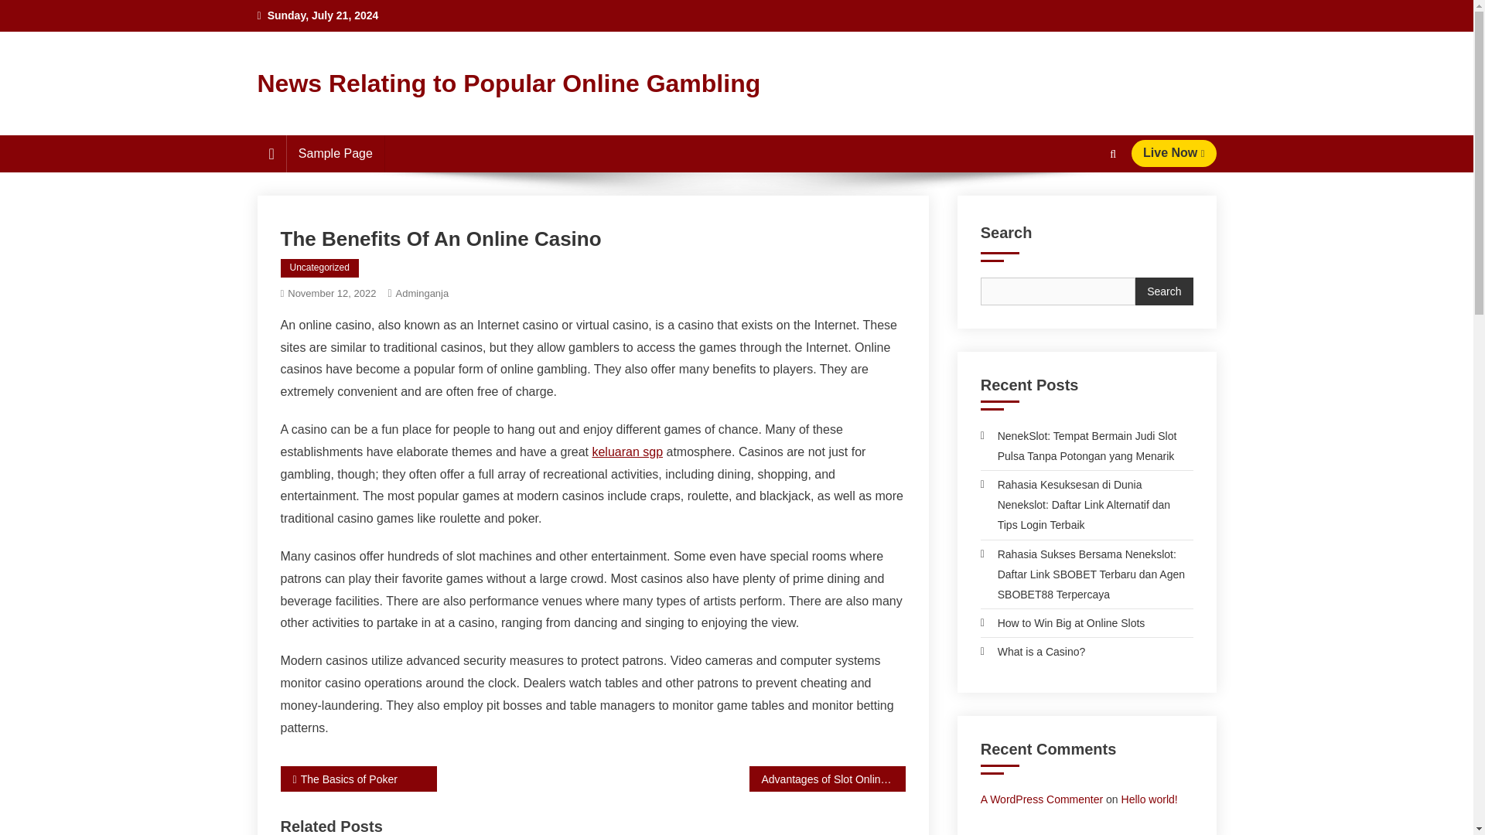  I want to click on The Basics of Poker, so click(358, 779).